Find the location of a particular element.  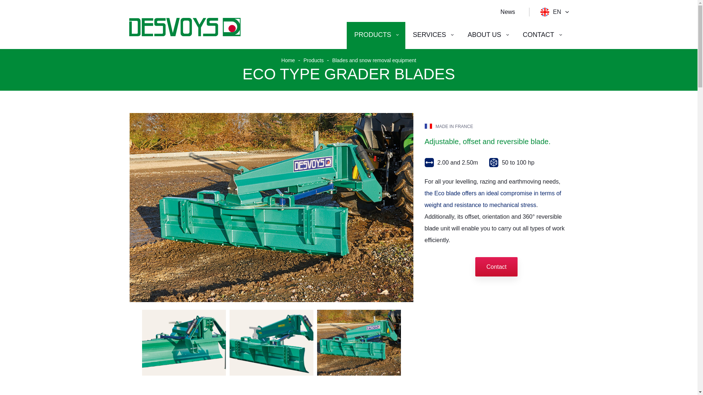

Home is located at coordinates (288, 60).